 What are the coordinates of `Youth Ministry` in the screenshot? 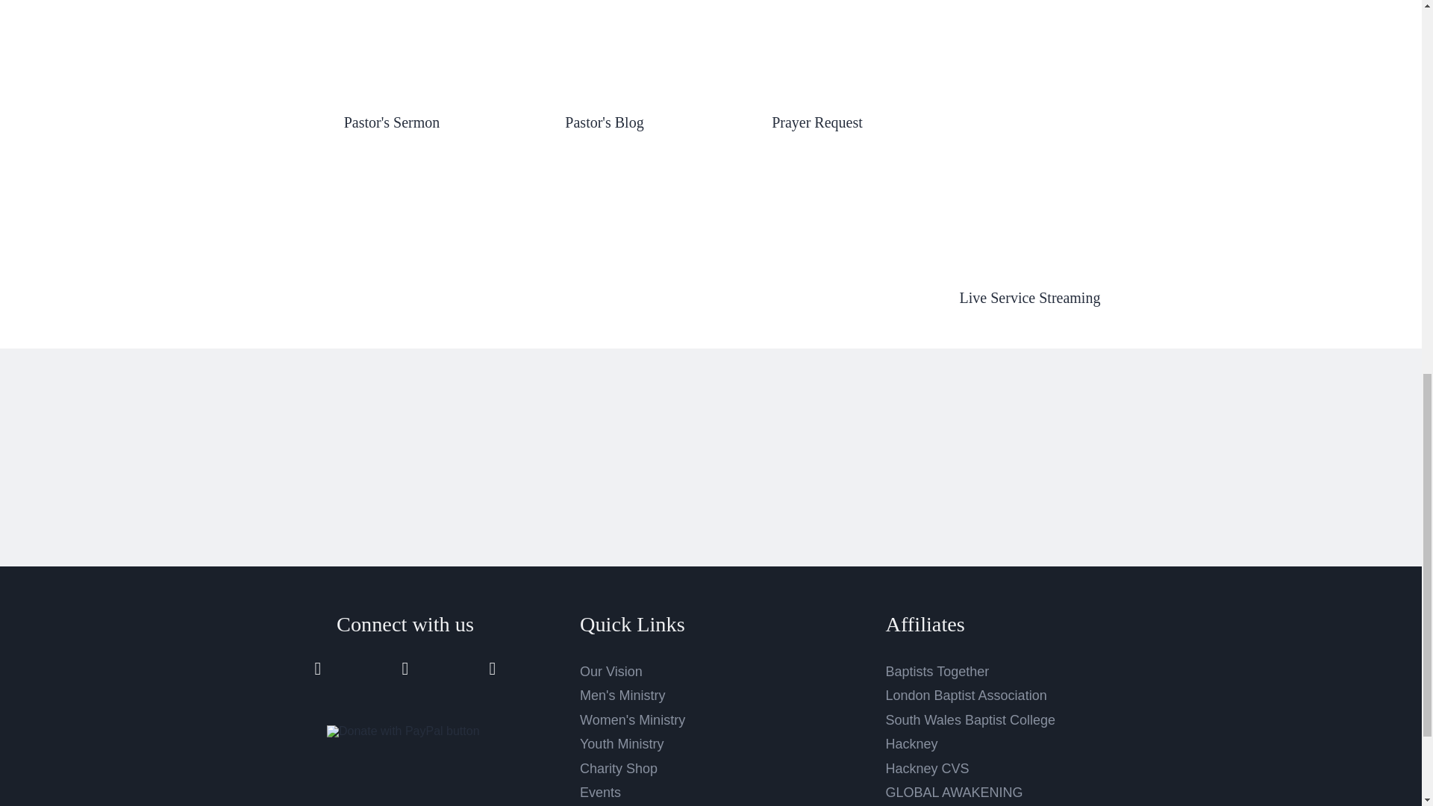 It's located at (621, 743).